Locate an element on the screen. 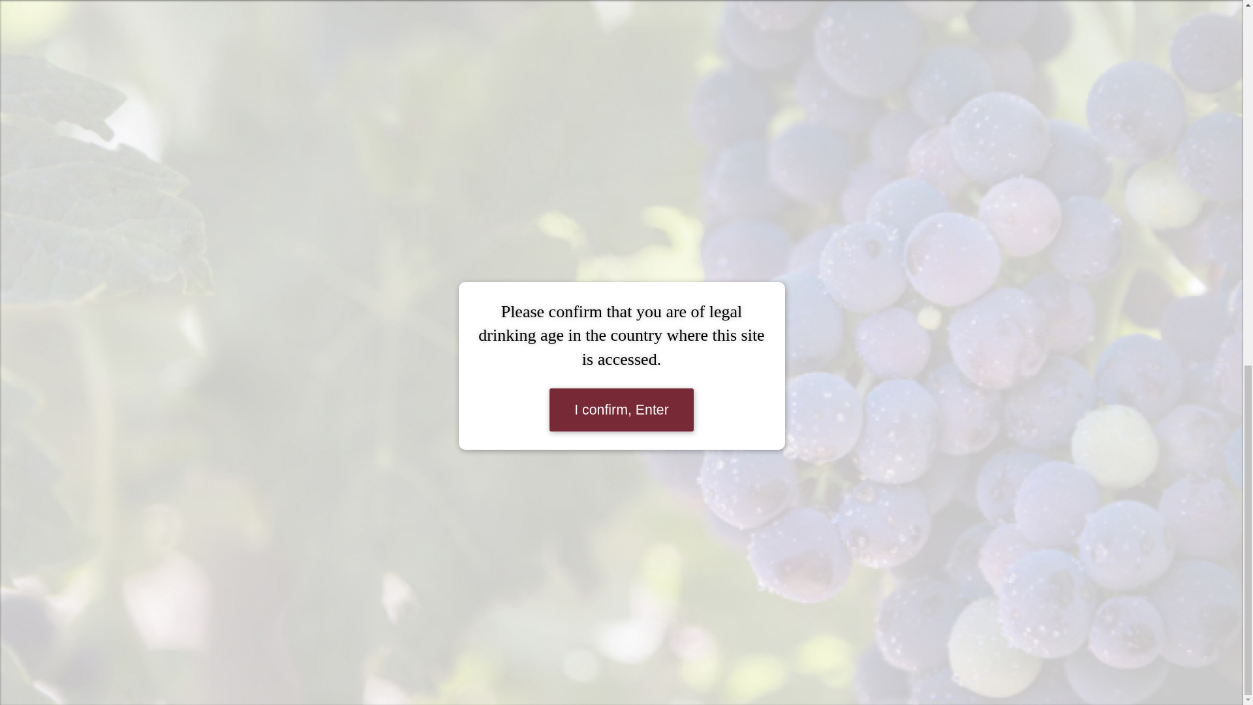 The height and width of the screenshot is (705, 1253). Contact us is located at coordinates (529, 662).